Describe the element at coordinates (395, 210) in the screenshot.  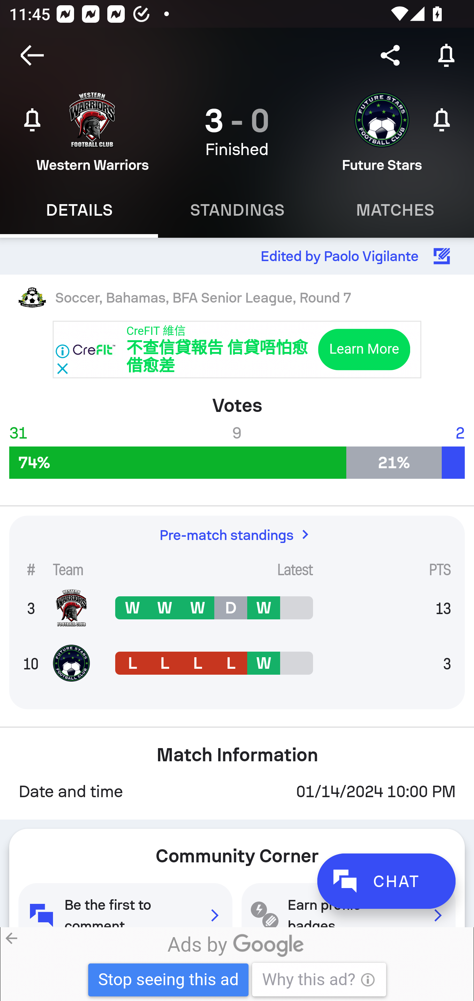
I see `Matches MATCHES` at that location.